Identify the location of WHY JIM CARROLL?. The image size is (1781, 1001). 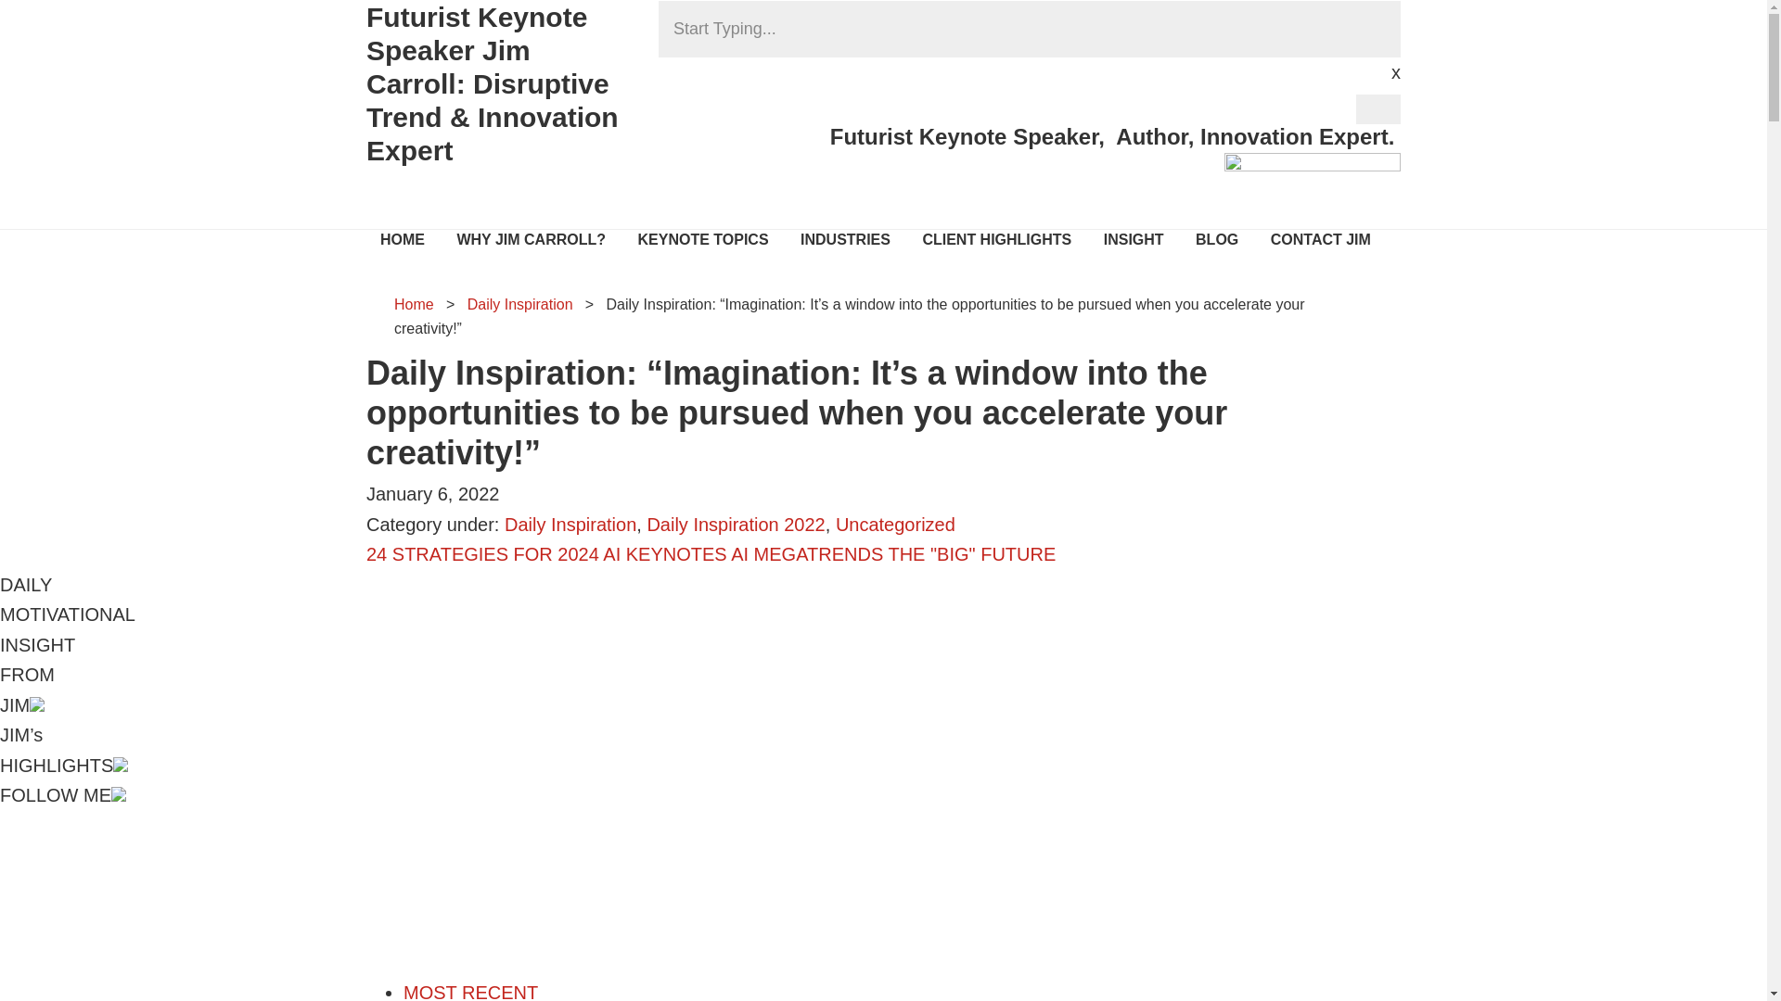
(531, 243).